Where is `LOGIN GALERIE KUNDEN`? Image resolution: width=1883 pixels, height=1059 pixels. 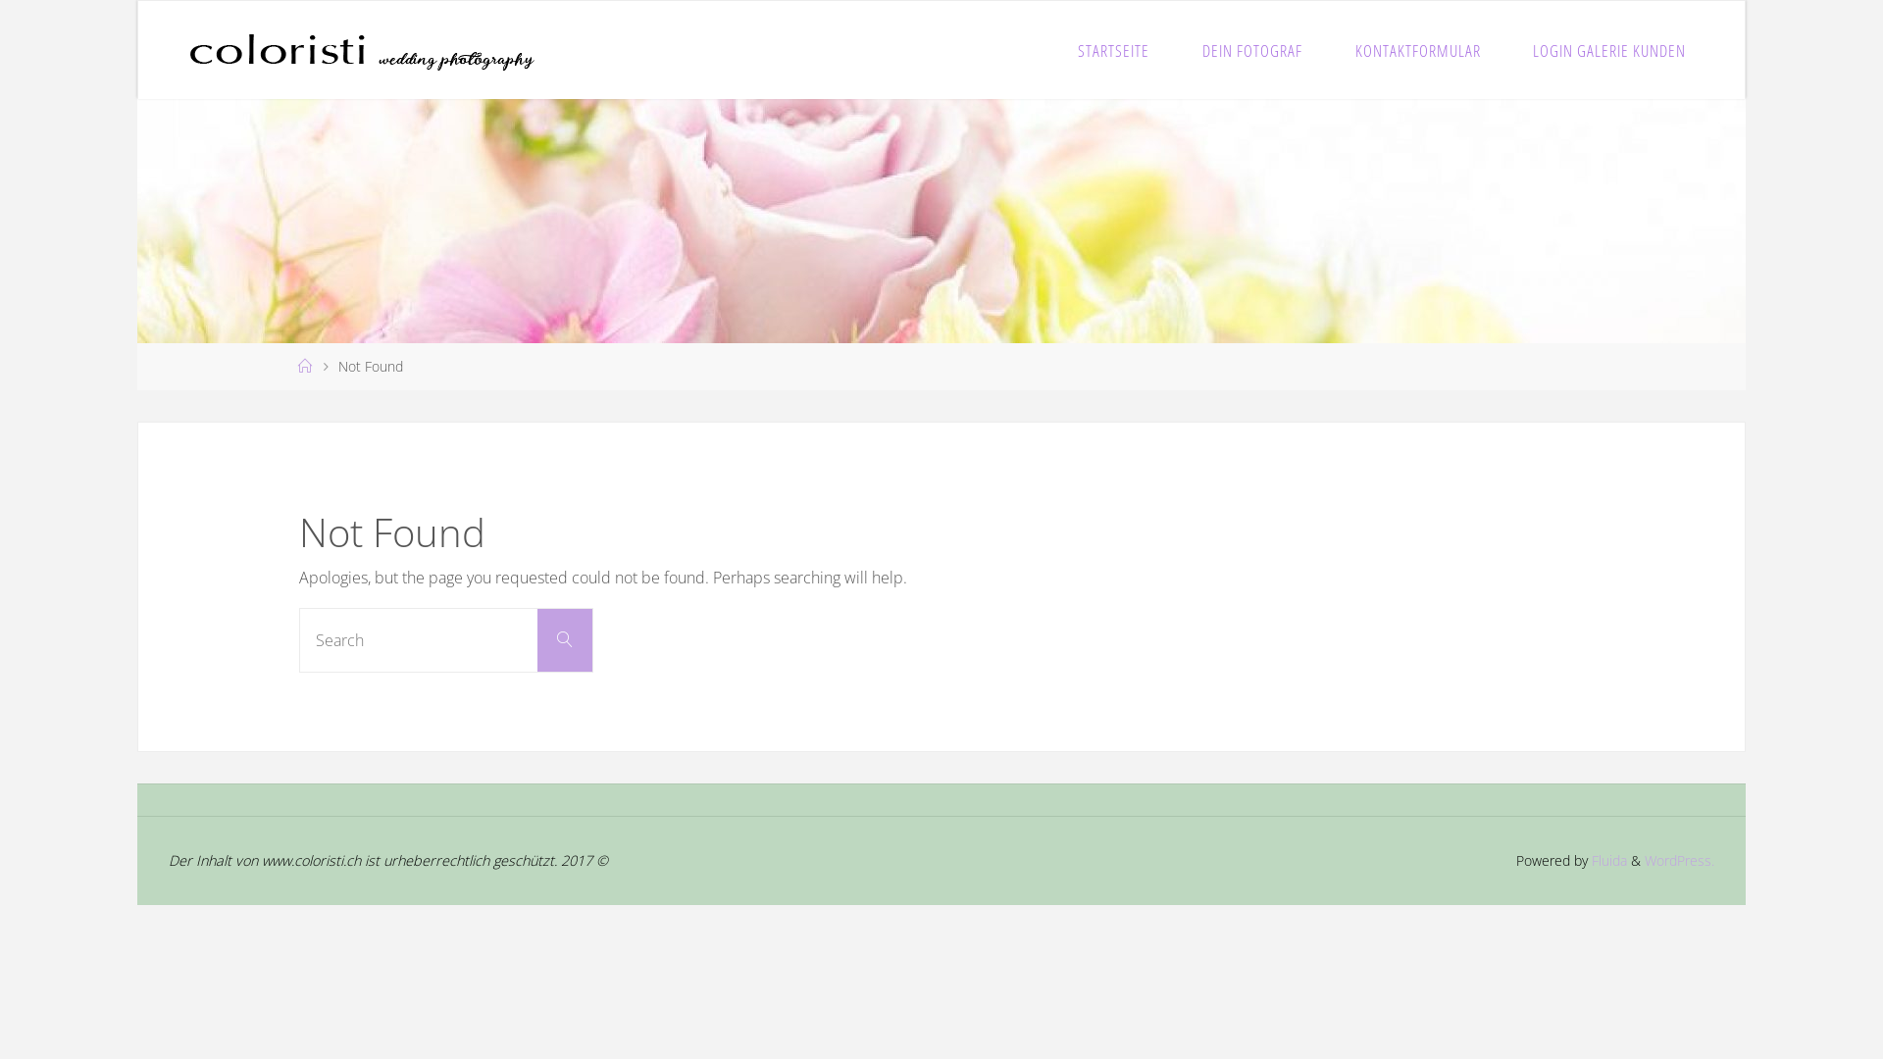
LOGIN GALERIE KUNDEN is located at coordinates (1609, 50).